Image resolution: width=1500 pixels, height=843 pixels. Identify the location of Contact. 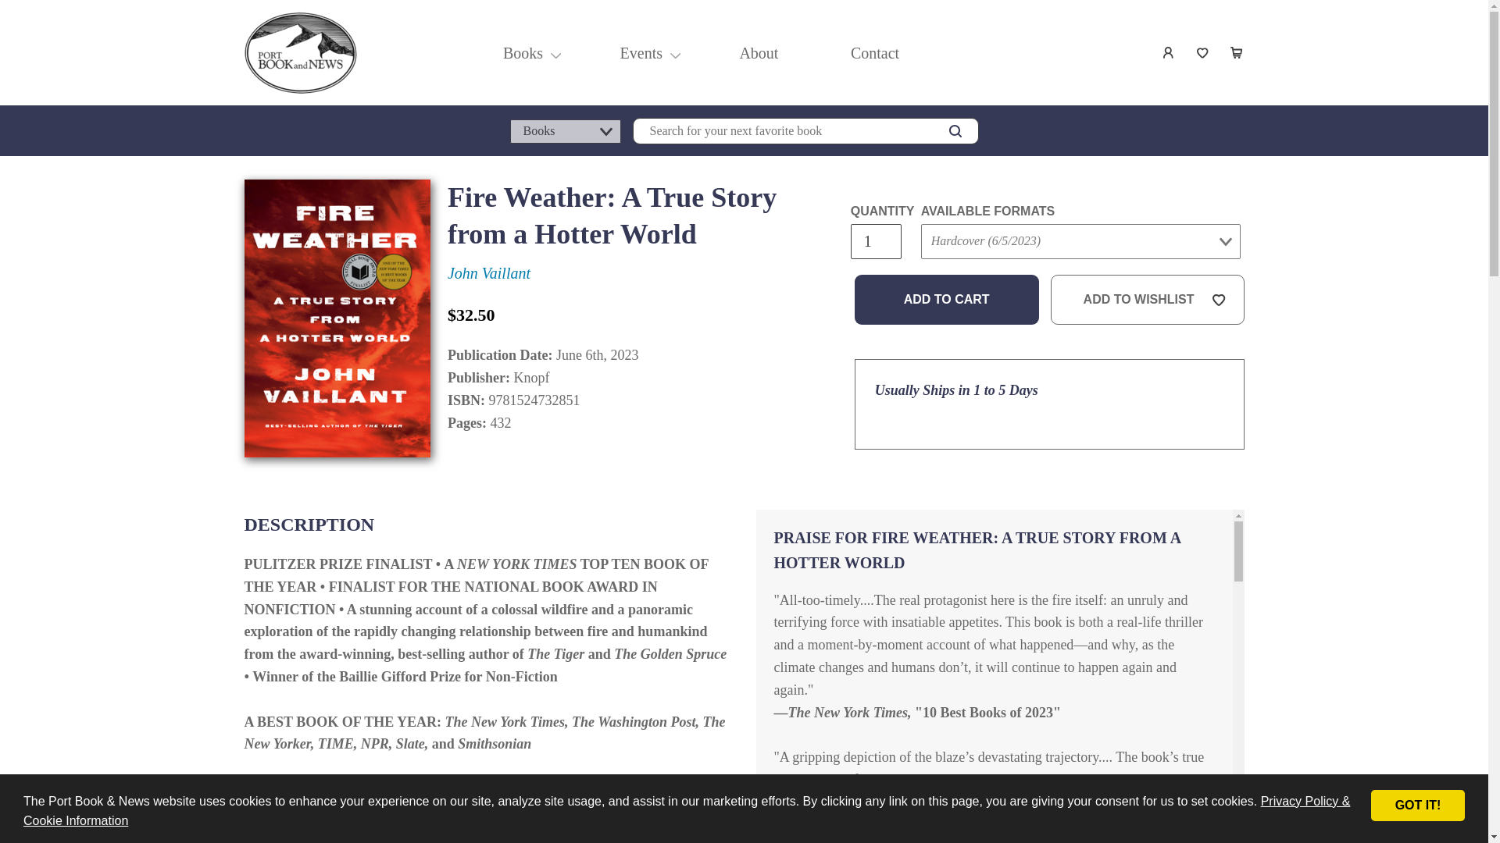
(874, 53).